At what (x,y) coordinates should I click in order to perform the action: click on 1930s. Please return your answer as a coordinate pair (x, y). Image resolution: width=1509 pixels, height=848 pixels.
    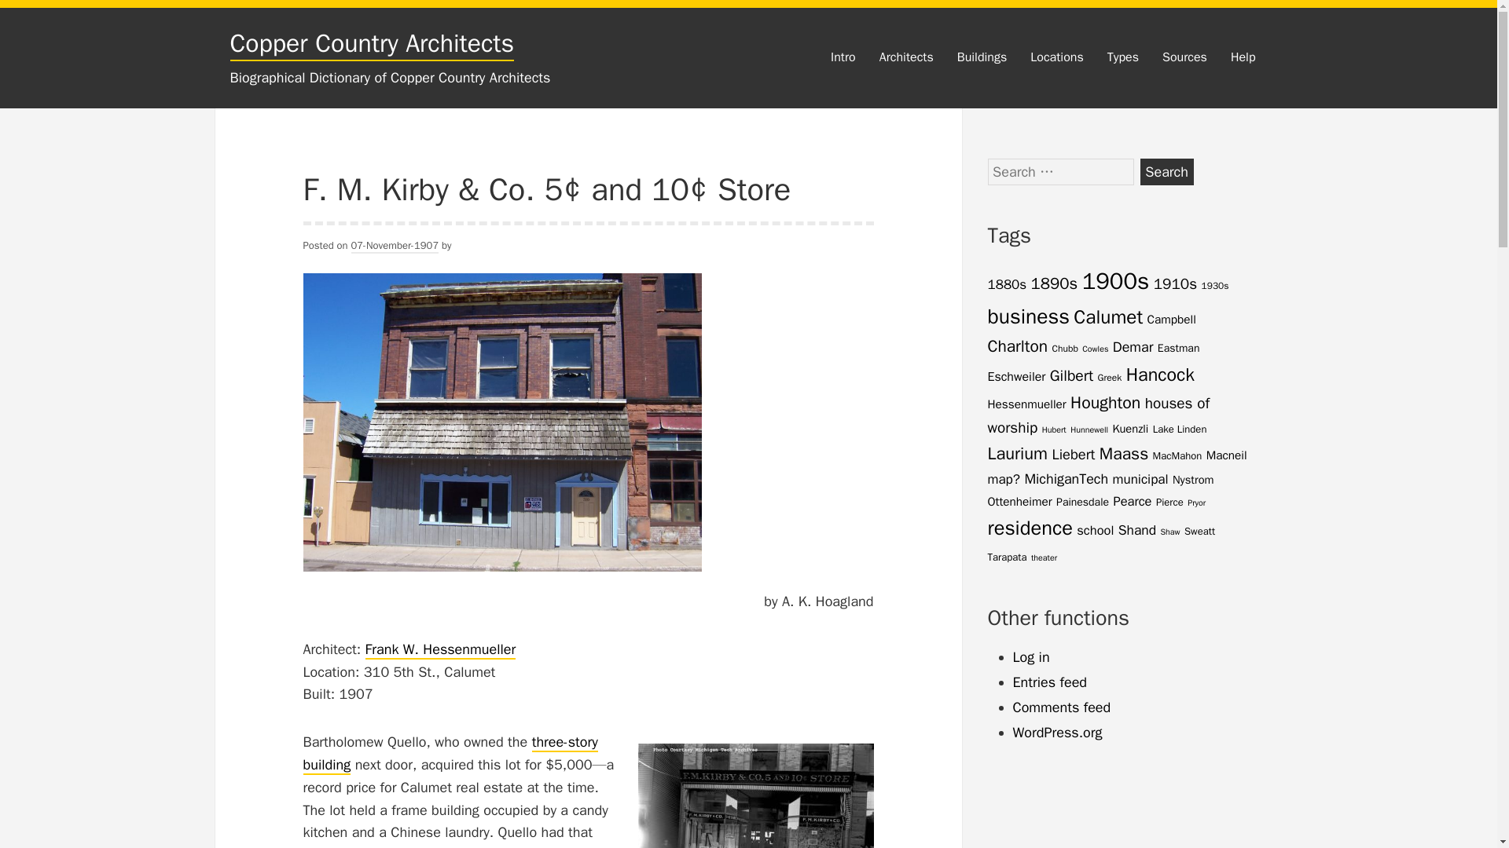
    Looking at the image, I should click on (1215, 286).